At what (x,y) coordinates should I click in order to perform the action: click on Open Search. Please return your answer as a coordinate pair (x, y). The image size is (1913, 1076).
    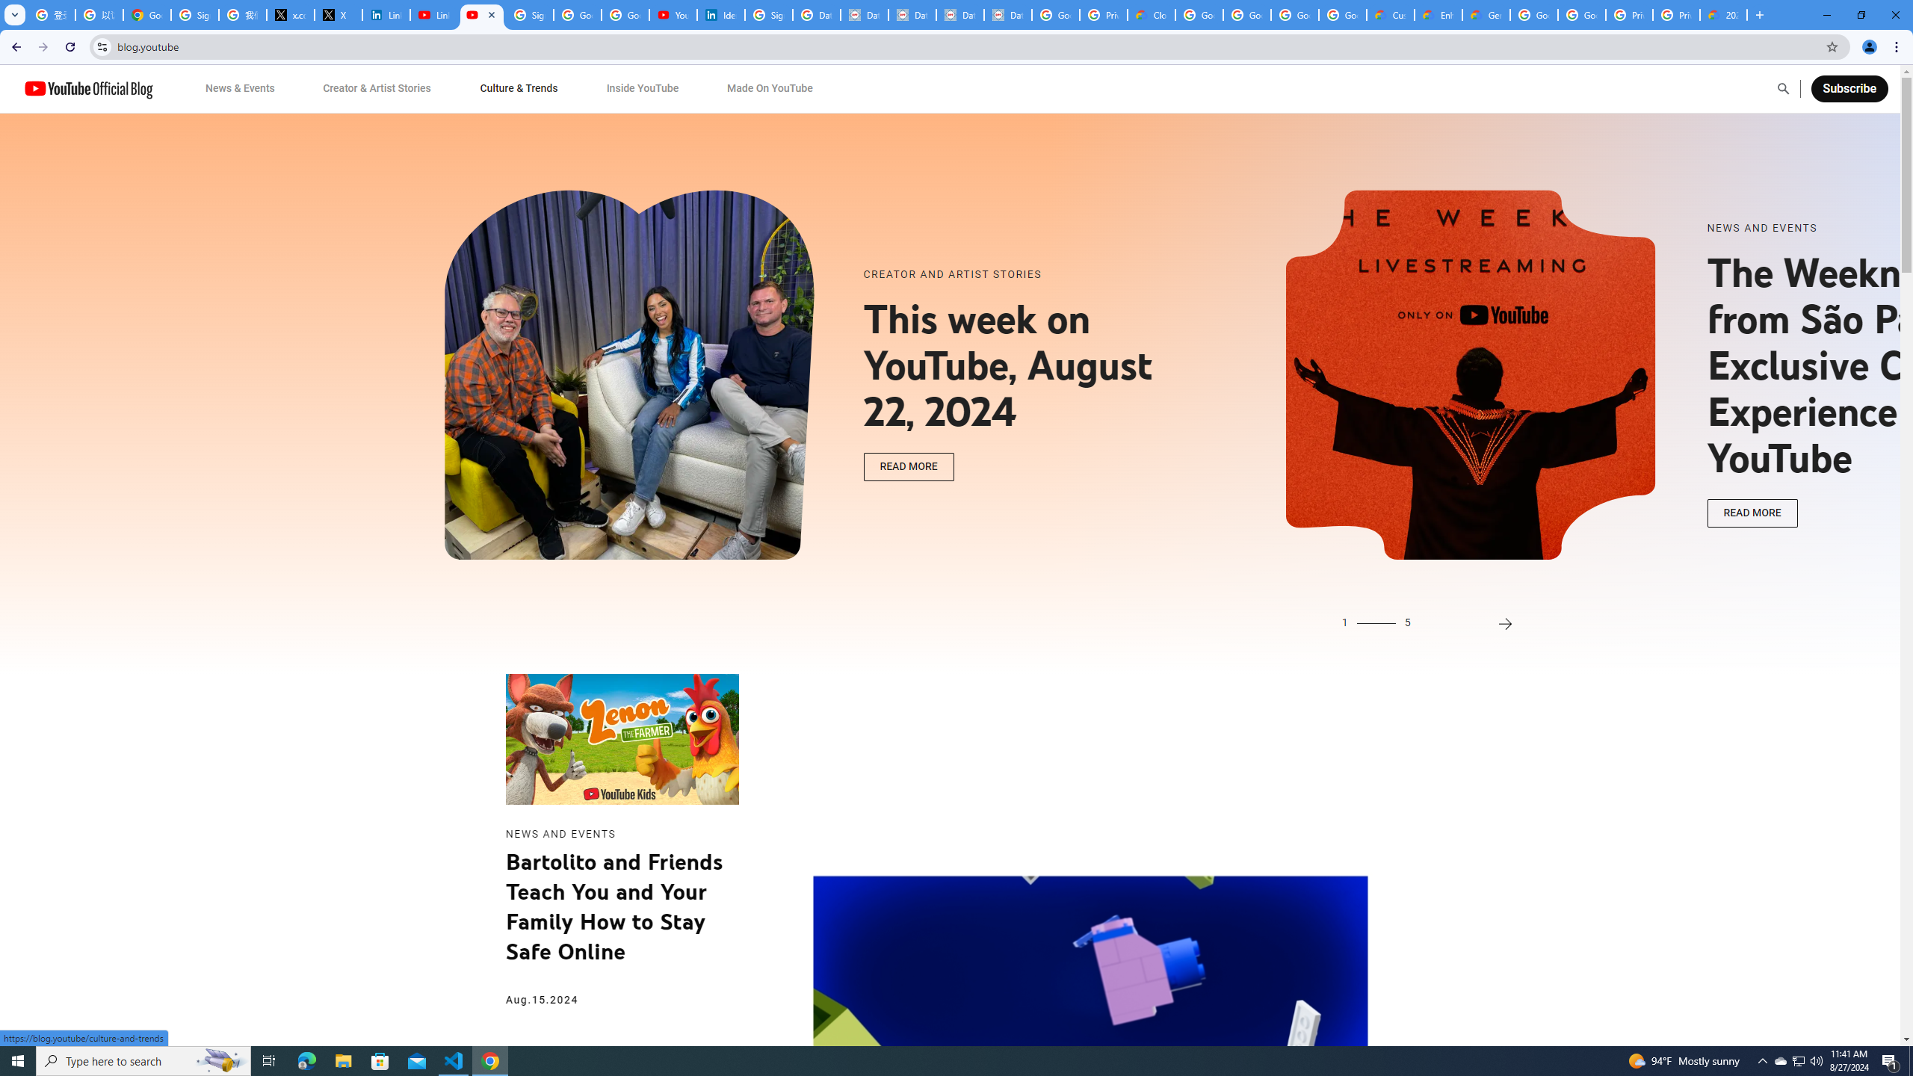
    Looking at the image, I should click on (1783, 88).